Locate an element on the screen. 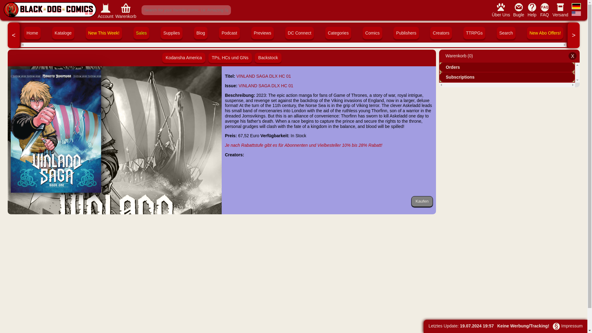 The image size is (592, 333). Blog is located at coordinates (201, 33).